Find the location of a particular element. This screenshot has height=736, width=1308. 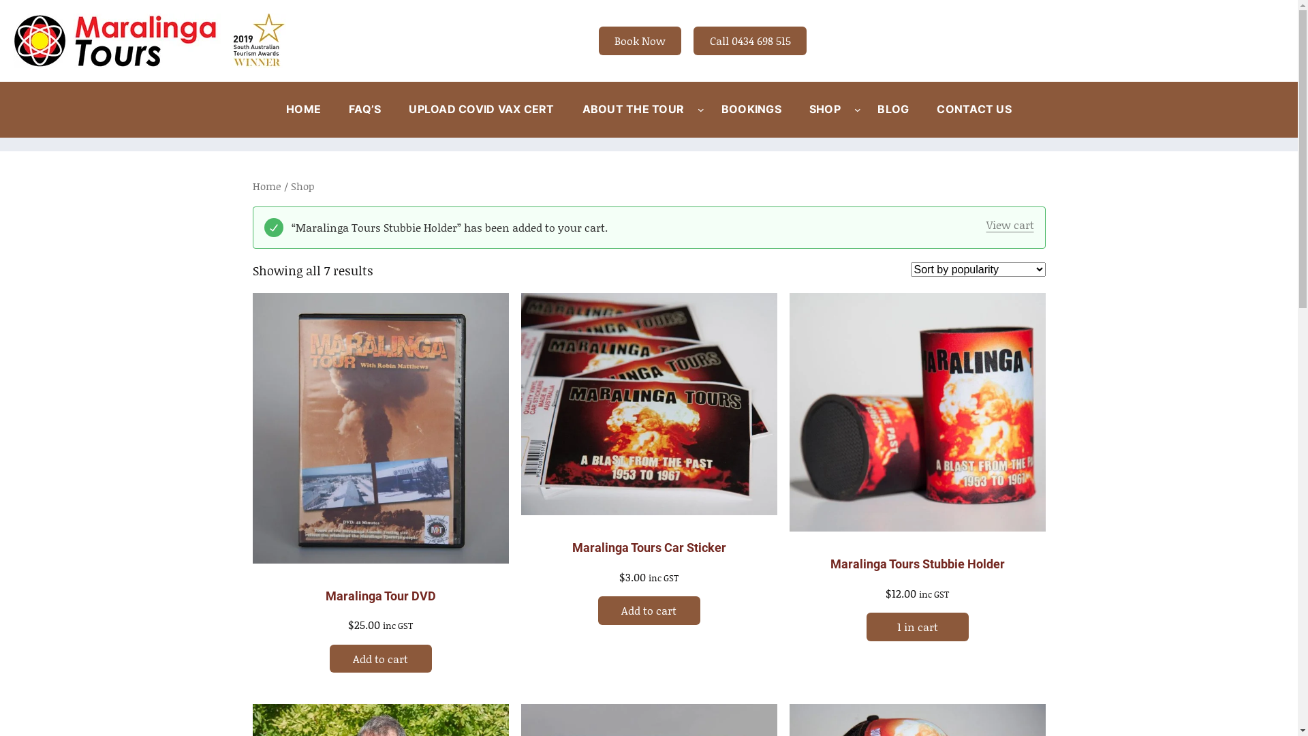

CONTACT US is located at coordinates (974, 110).